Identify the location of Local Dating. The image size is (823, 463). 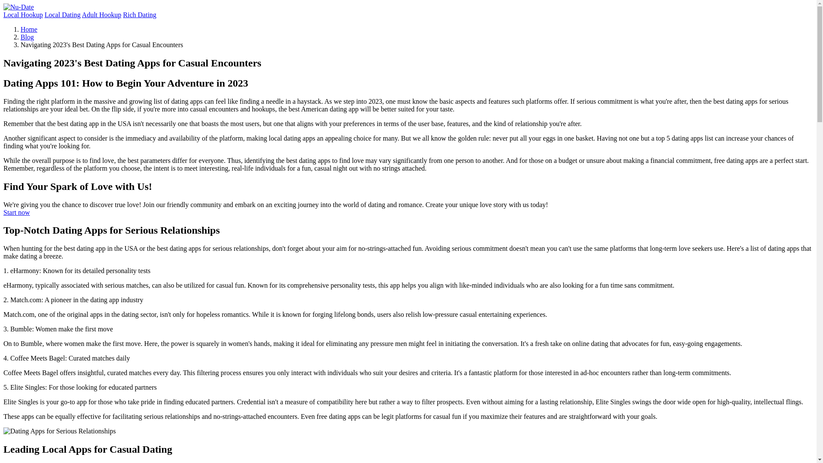
(63, 15).